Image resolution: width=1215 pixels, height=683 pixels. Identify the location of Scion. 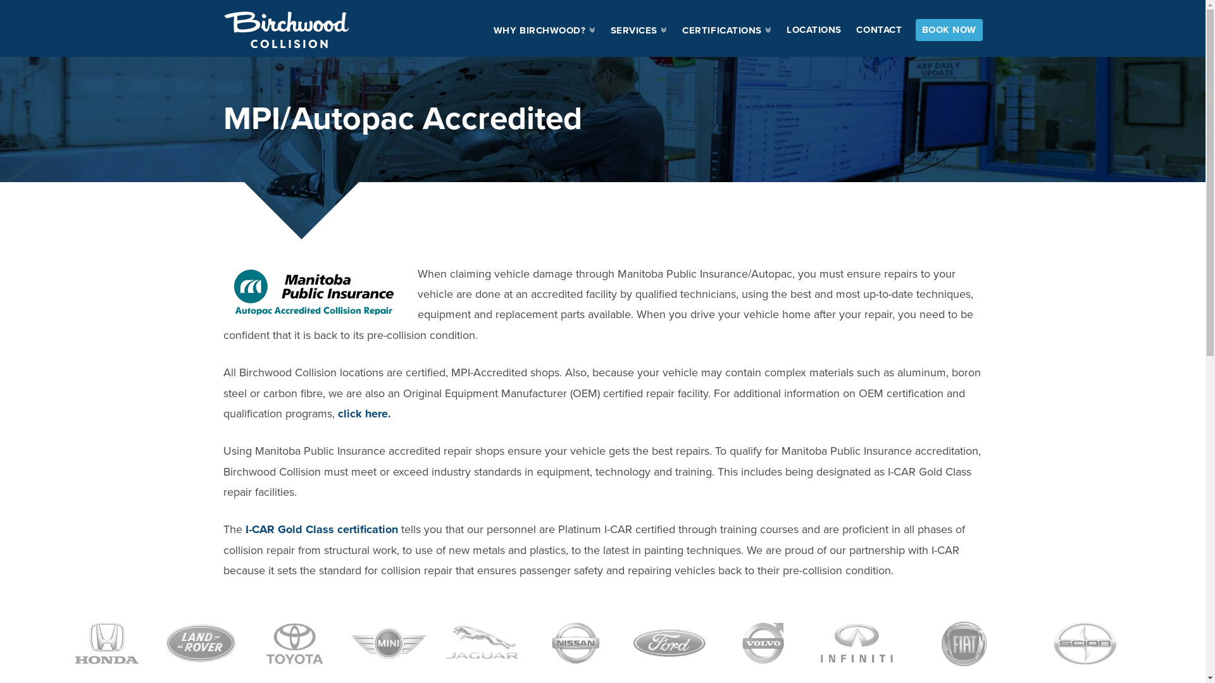
(1085, 644).